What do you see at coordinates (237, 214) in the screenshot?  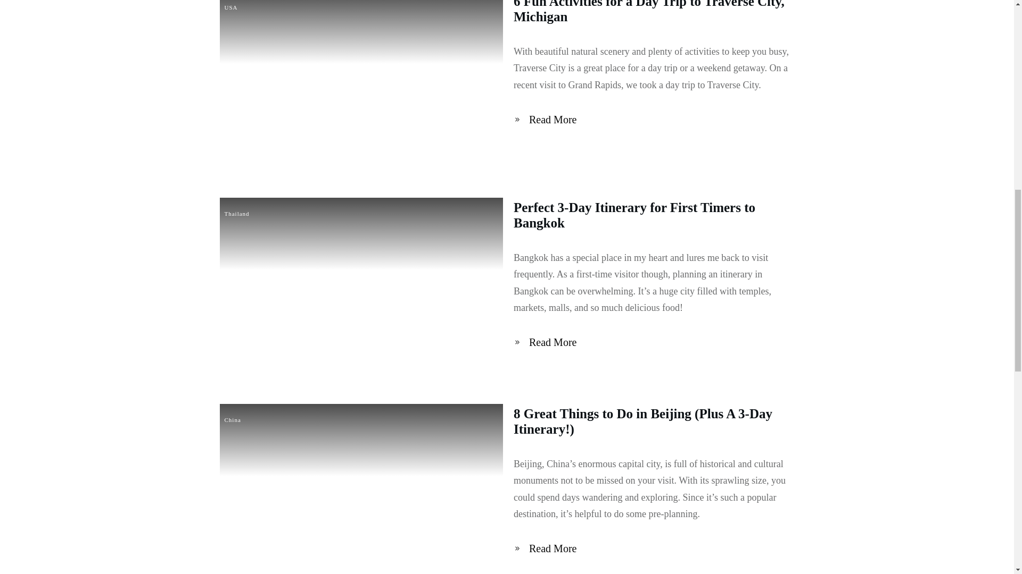 I see `Thailand` at bounding box center [237, 214].